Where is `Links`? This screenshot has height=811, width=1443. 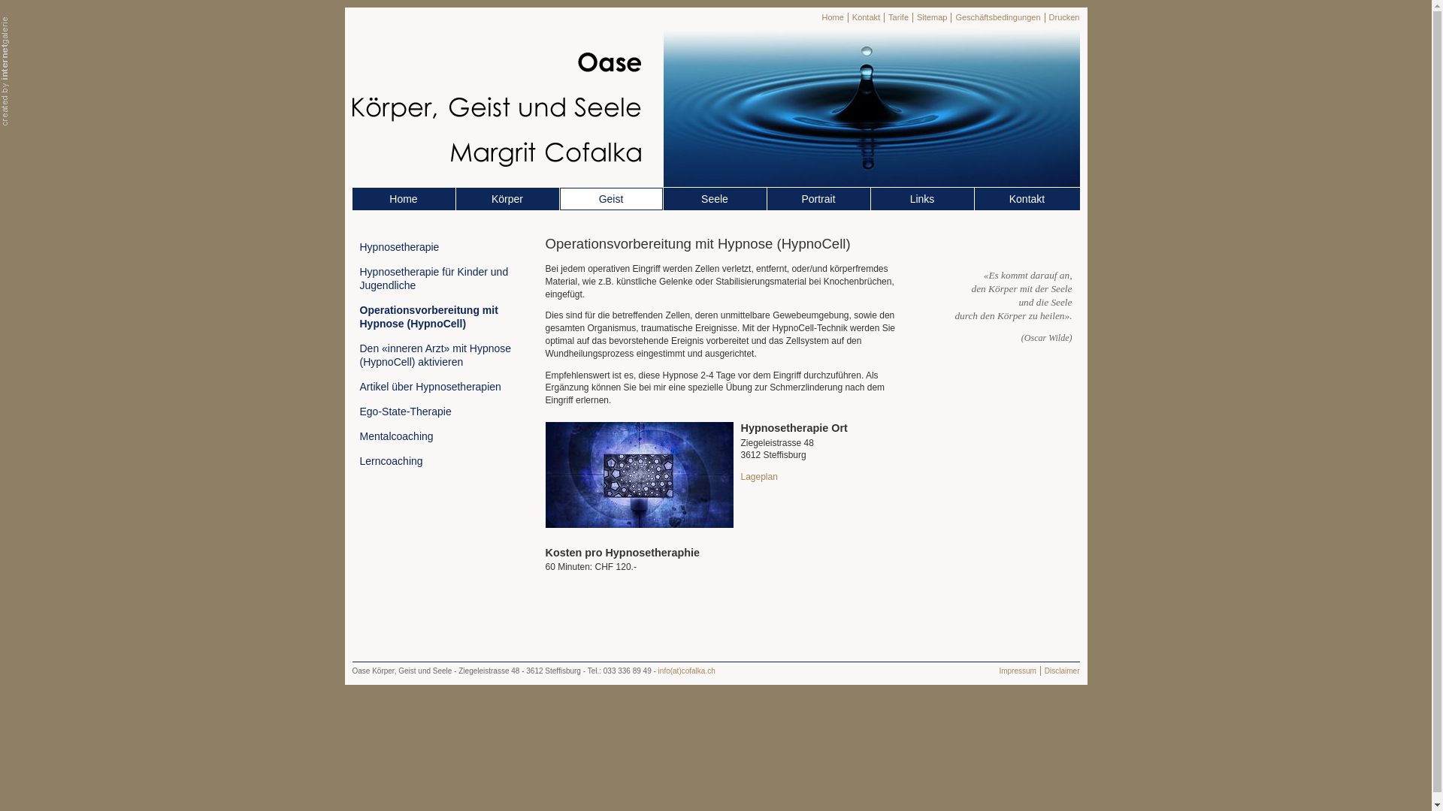
Links is located at coordinates (923, 199).